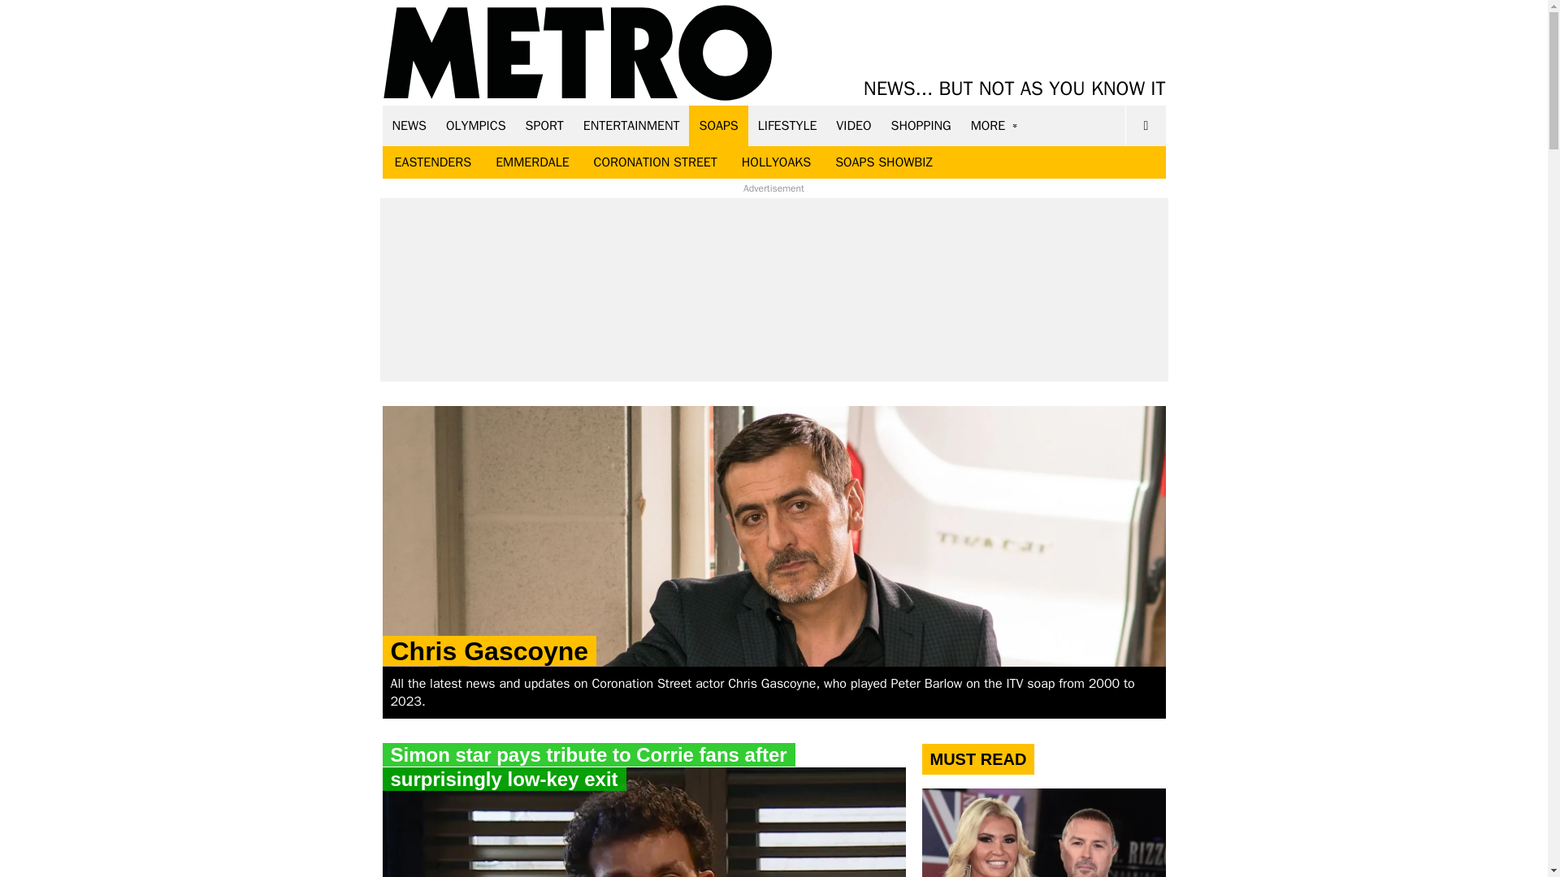  Describe the element at coordinates (656, 162) in the screenshot. I see `CORONATION STREET` at that location.